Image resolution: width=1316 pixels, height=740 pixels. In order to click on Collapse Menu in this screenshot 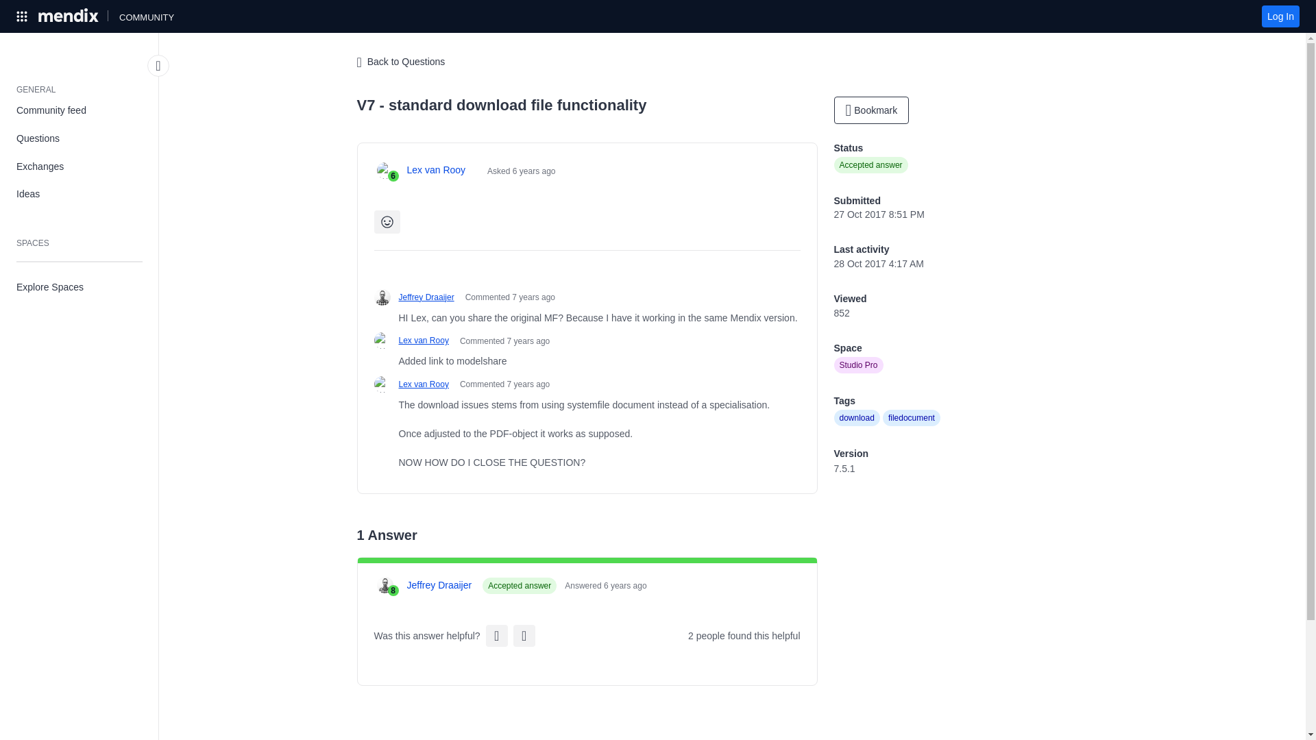, I will do `click(158, 66)`.